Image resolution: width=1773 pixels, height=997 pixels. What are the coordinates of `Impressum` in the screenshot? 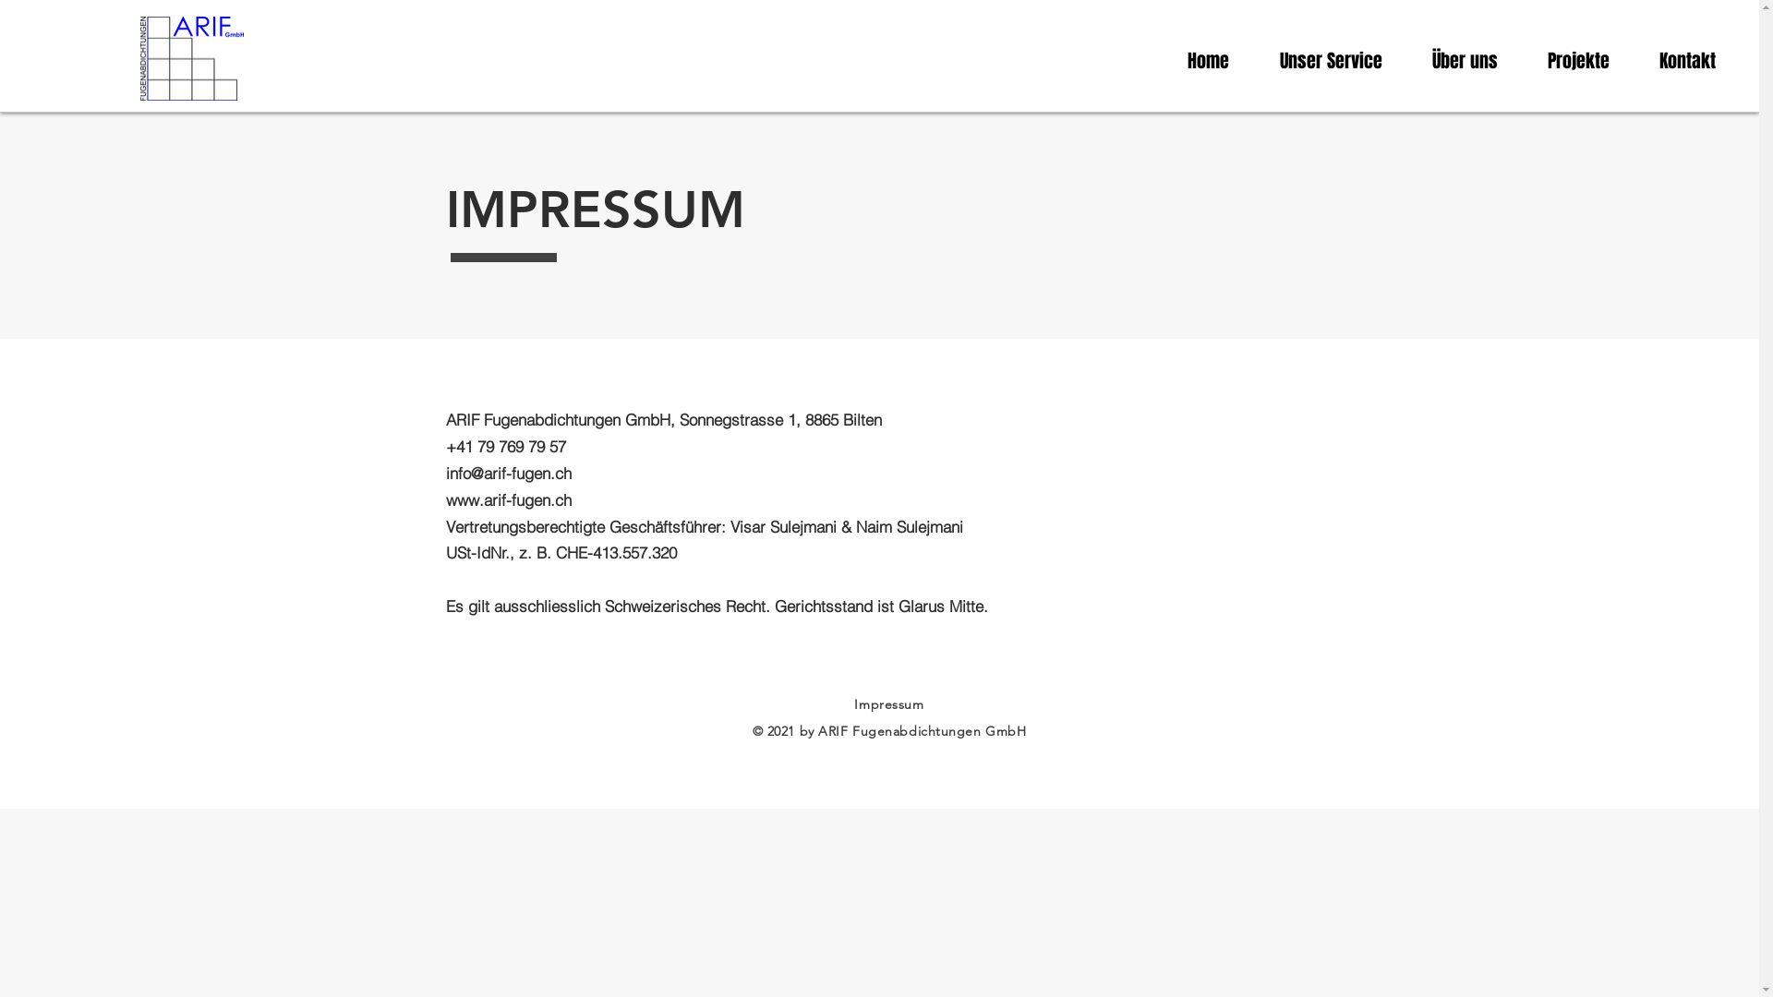 It's located at (888, 704).